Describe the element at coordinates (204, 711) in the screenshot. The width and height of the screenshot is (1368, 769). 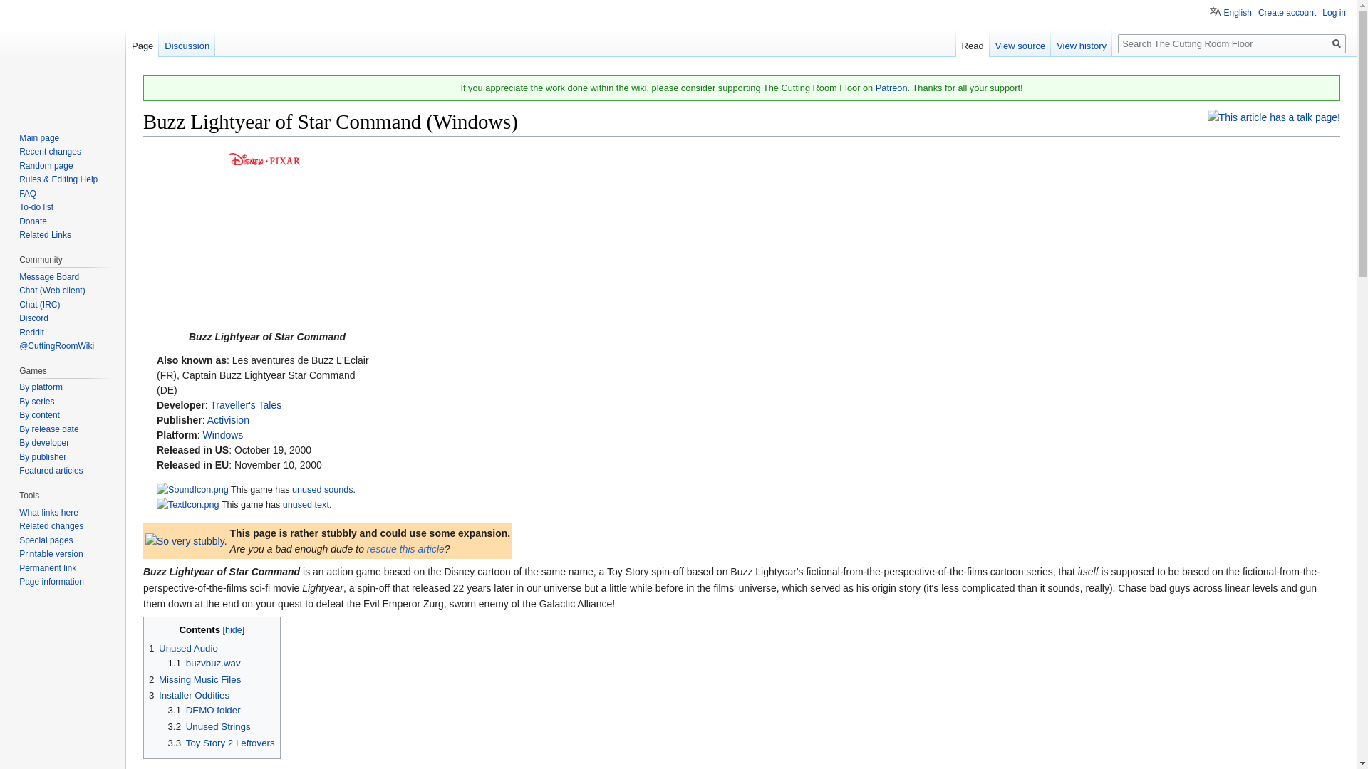
I see `3.1 DEMO folder` at that location.